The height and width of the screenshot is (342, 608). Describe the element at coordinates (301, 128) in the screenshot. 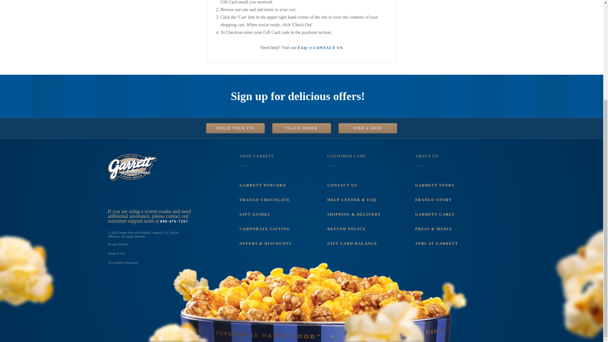

I see `TRACK ORDER` at that location.